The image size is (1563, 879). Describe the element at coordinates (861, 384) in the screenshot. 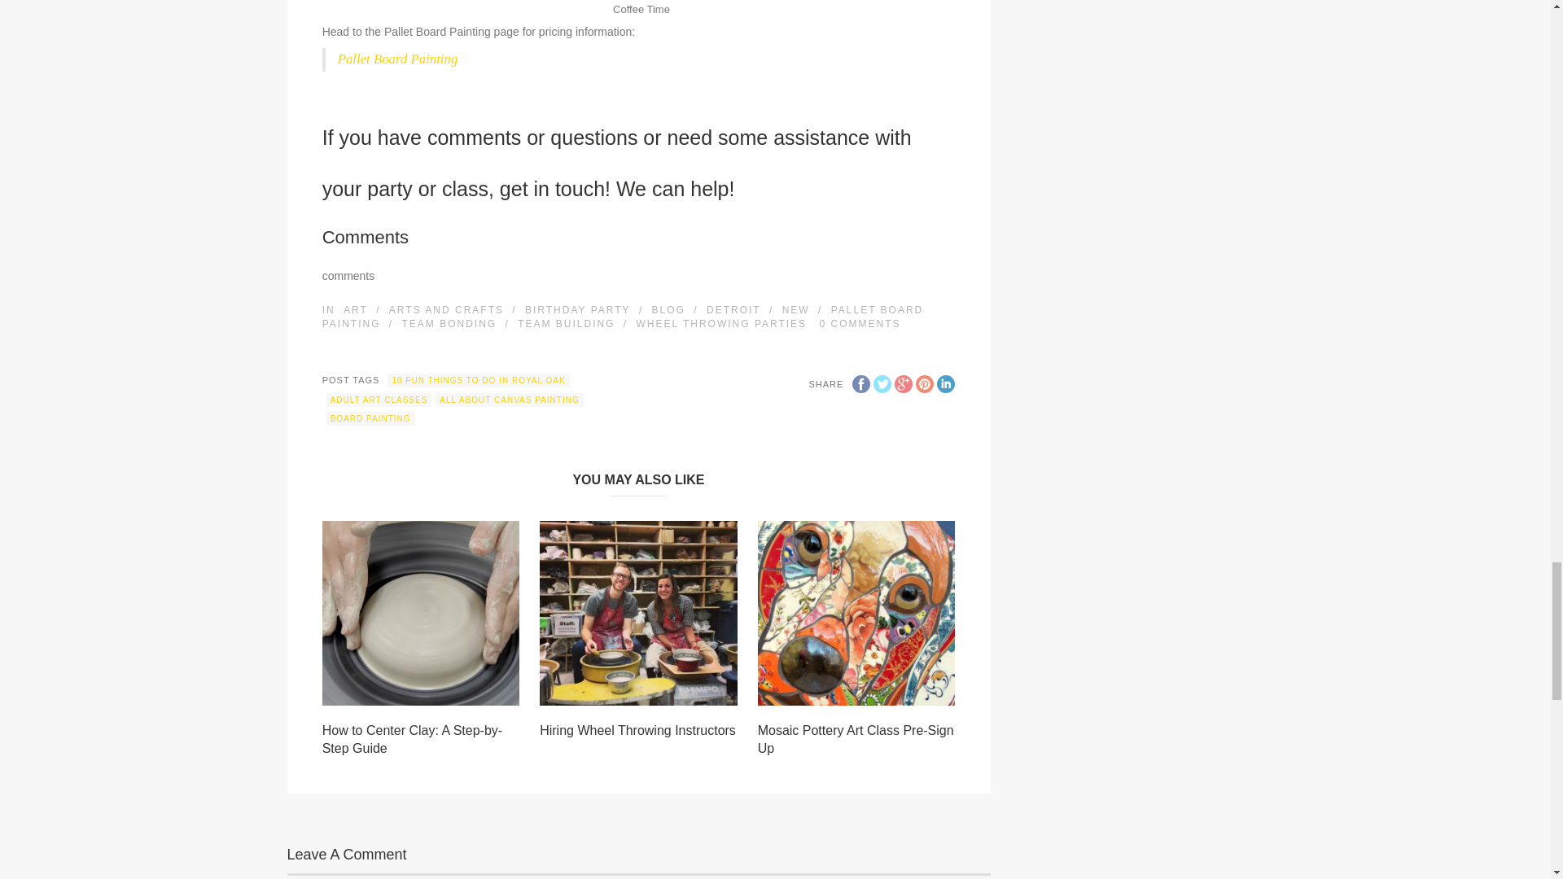

I see `Facebook` at that location.